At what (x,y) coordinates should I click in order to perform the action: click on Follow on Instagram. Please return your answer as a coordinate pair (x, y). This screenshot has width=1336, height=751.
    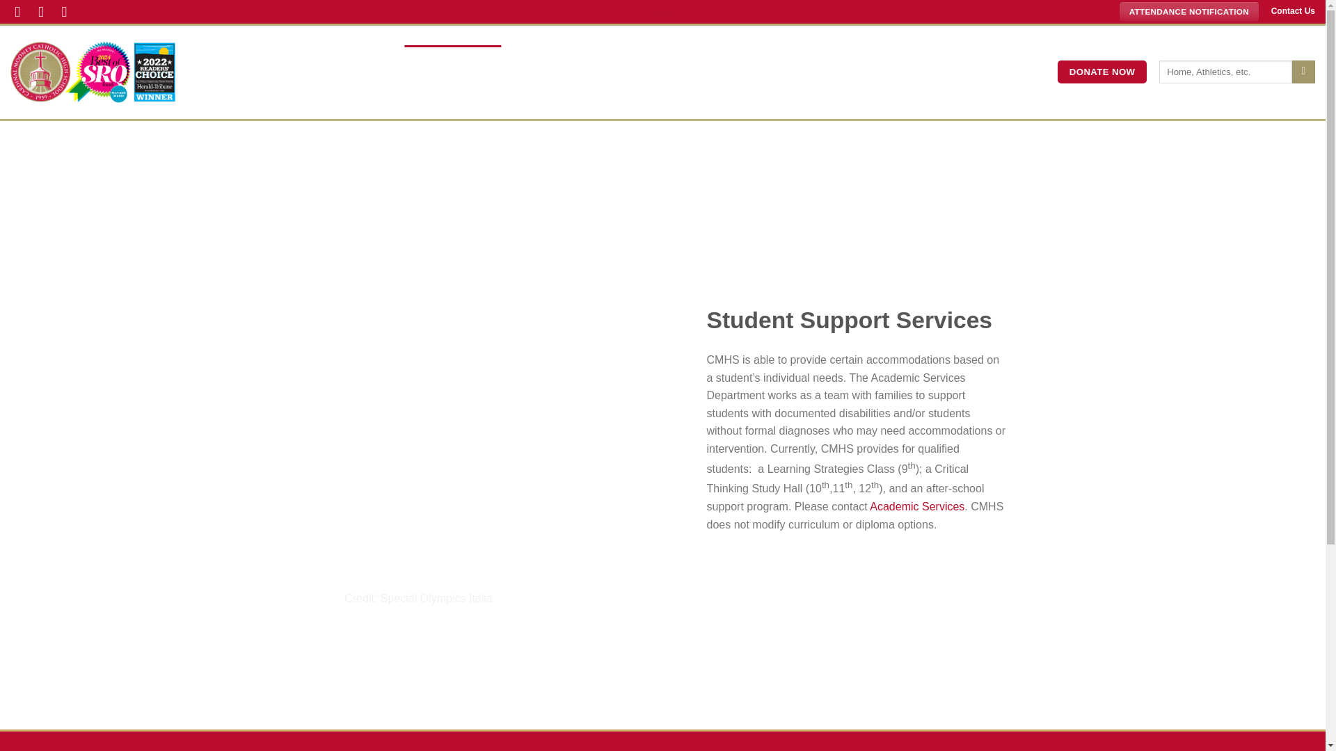
    Looking at the image, I should click on (46, 11).